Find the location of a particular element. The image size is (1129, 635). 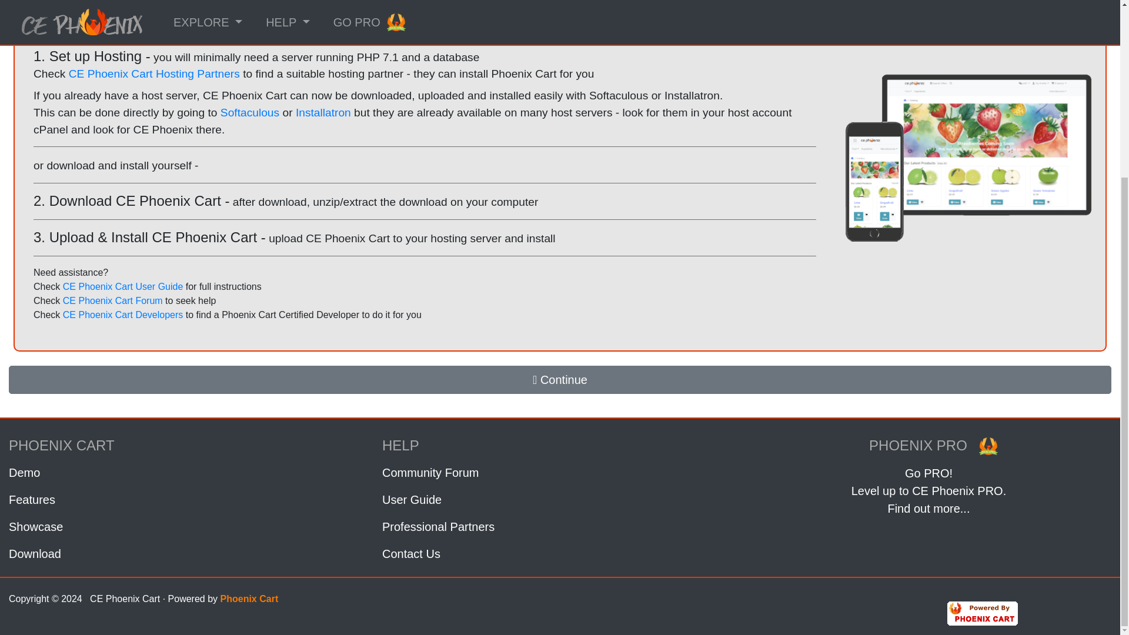

Features is located at coordinates (187, 500).